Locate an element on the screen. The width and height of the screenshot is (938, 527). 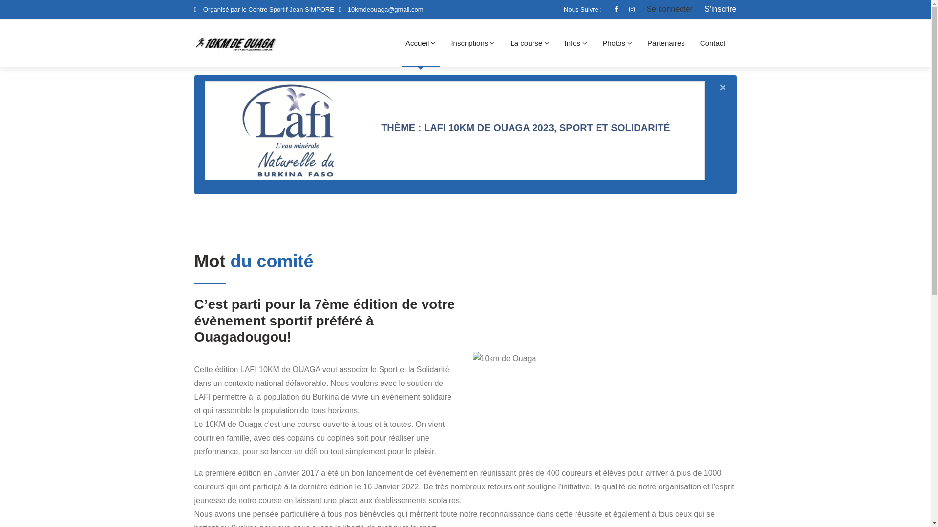
La course is located at coordinates (530, 43).